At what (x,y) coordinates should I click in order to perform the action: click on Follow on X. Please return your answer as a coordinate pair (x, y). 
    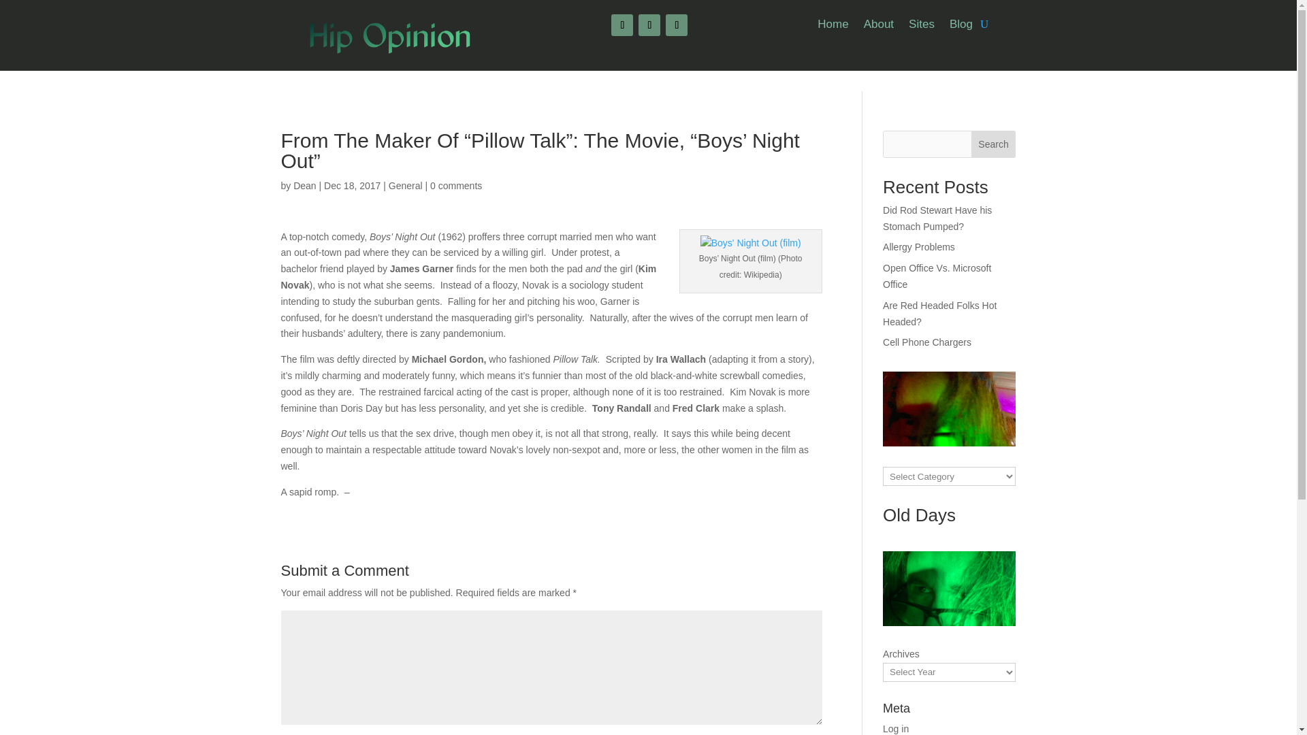
    Looking at the image, I should click on (649, 24).